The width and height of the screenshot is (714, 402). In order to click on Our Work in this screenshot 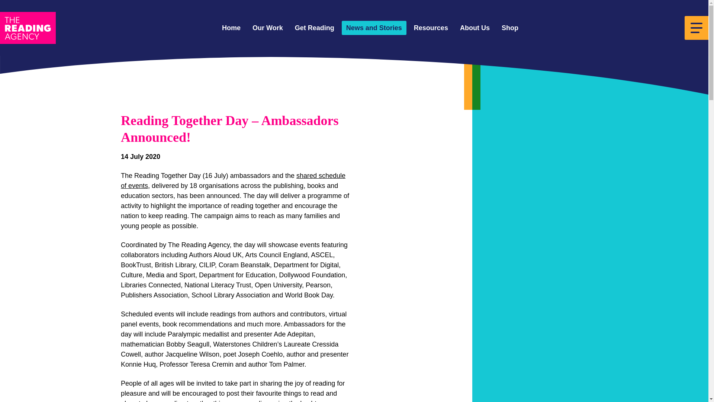, I will do `click(268, 28)`.